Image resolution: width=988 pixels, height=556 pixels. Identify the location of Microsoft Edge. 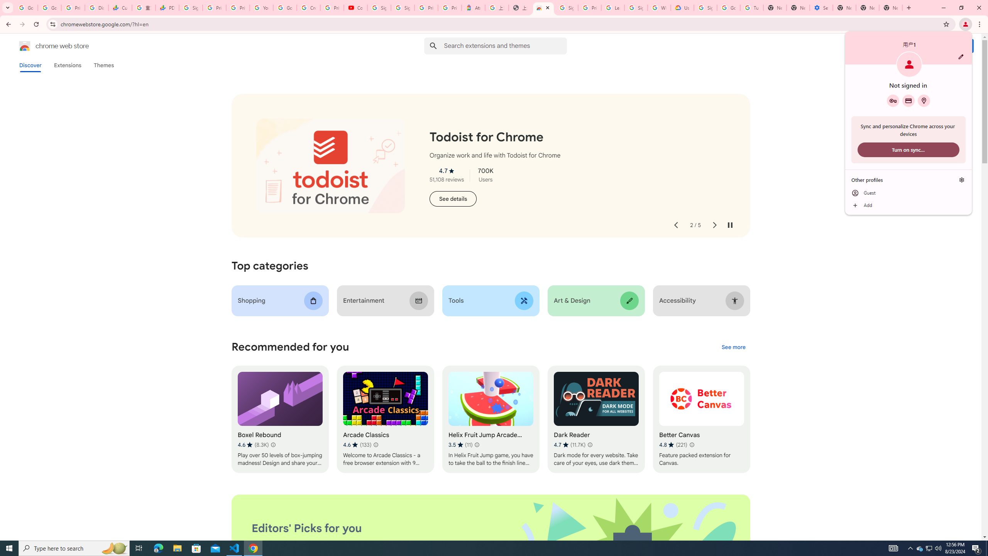
(158, 548).